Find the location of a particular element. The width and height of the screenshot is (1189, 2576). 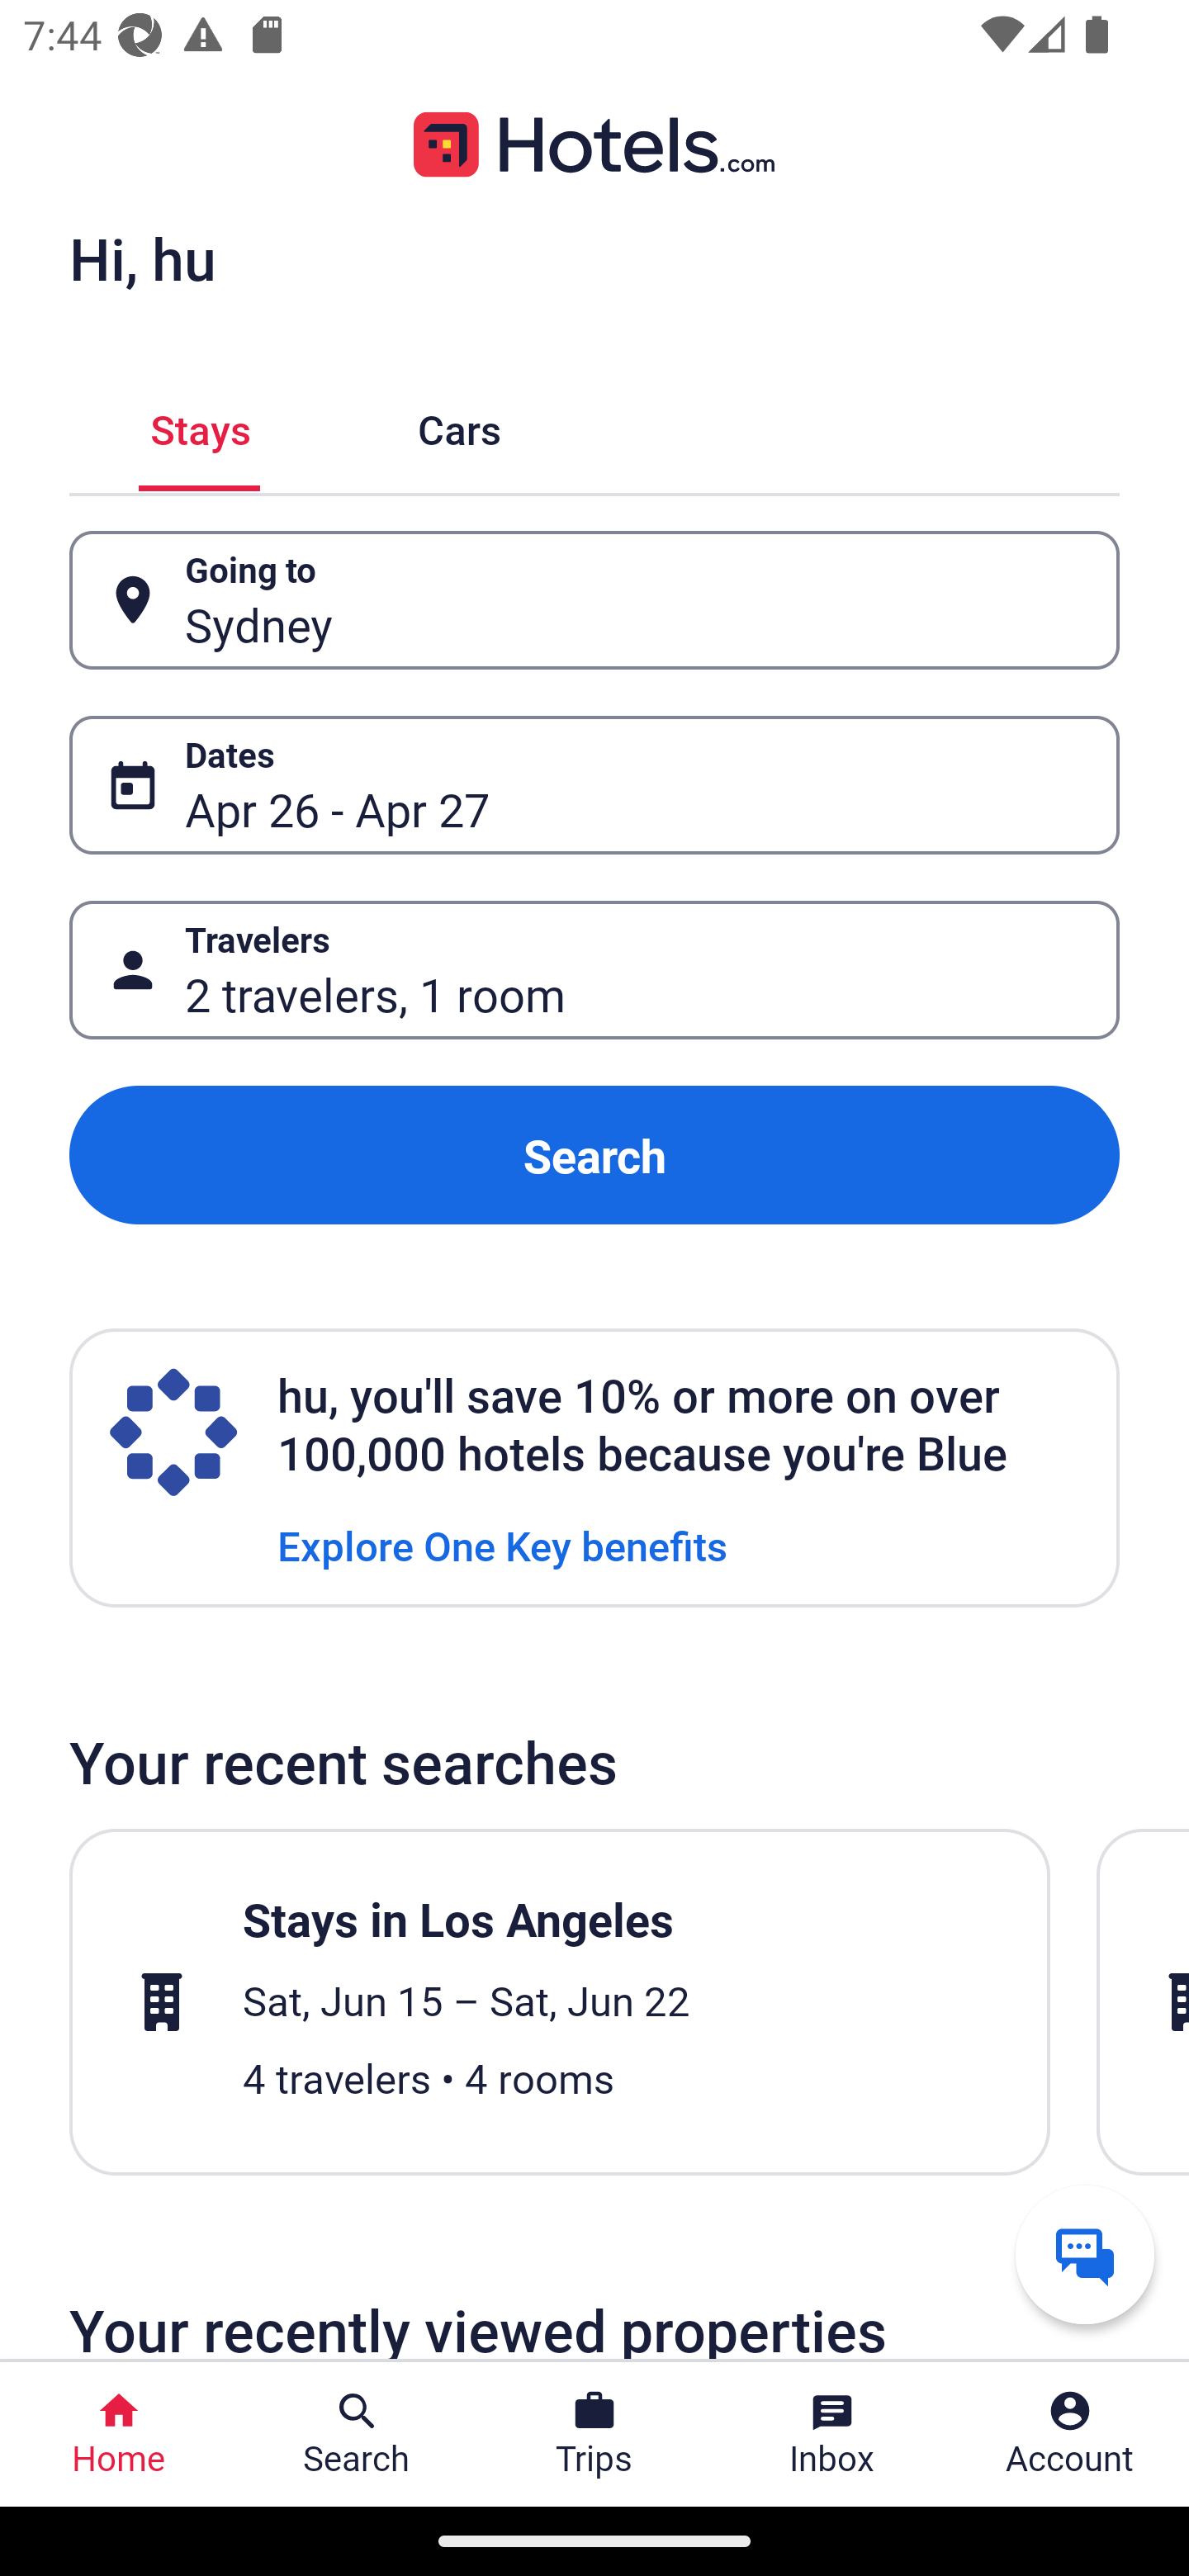

Travelers Button 2 travelers, 1 room is located at coordinates (594, 971).